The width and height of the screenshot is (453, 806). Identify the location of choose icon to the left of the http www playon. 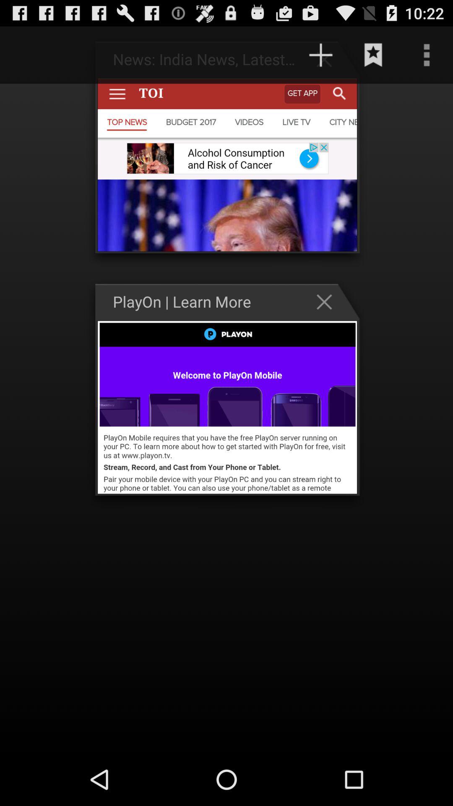
(34, 55).